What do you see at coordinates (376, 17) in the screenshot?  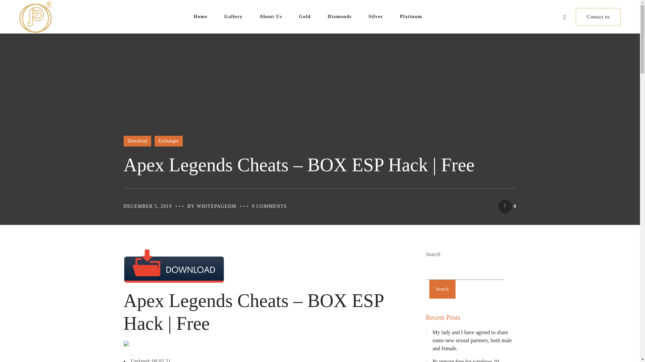 I see `Silver` at bounding box center [376, 17].